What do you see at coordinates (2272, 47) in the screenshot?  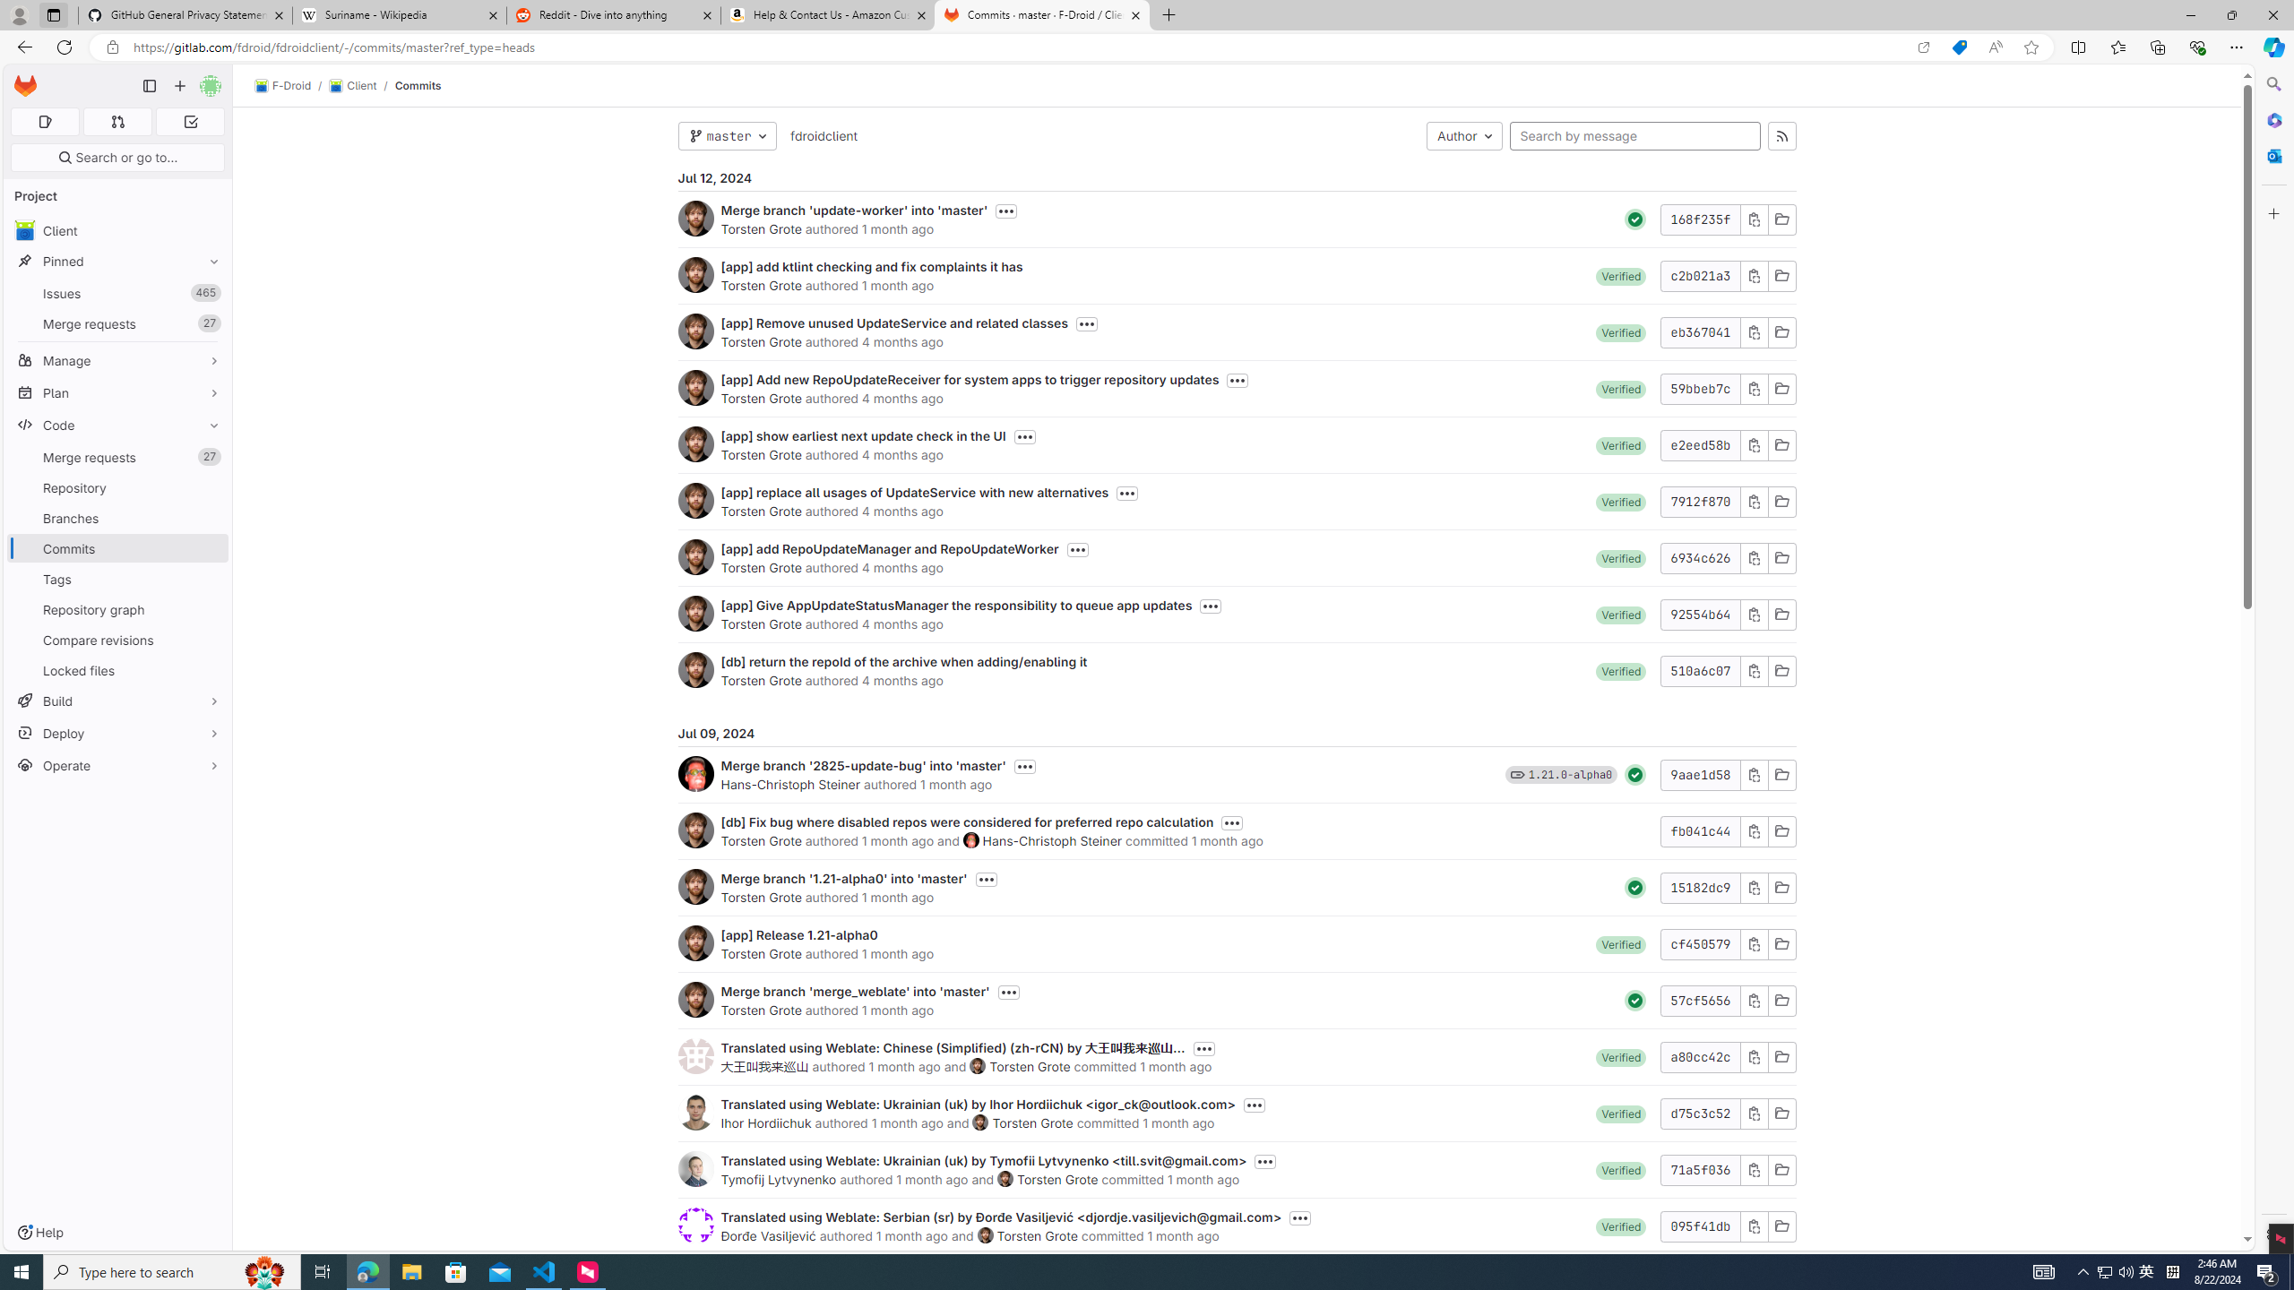 I see `Copilot (Ctrl+Shift+.)` at bounding box center [2272, 47].